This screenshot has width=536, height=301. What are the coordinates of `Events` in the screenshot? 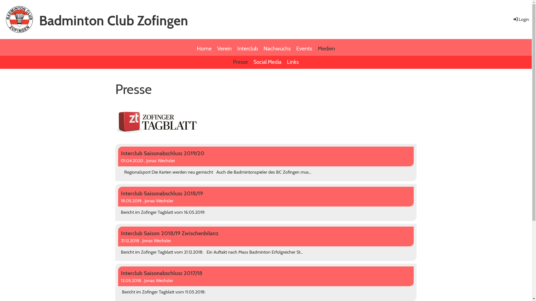 It's located at (304, 47).